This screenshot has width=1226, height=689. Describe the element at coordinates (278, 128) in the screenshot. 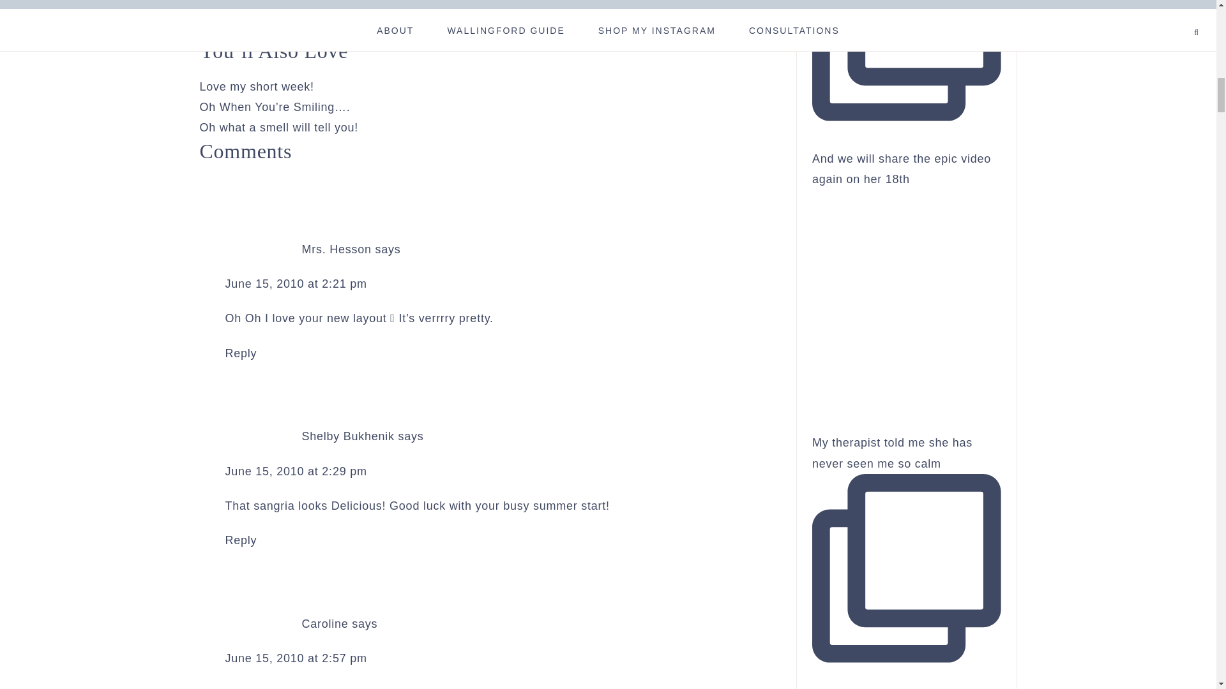

I see `Permanent Link to Oh what a smell will tell you!` at that location.